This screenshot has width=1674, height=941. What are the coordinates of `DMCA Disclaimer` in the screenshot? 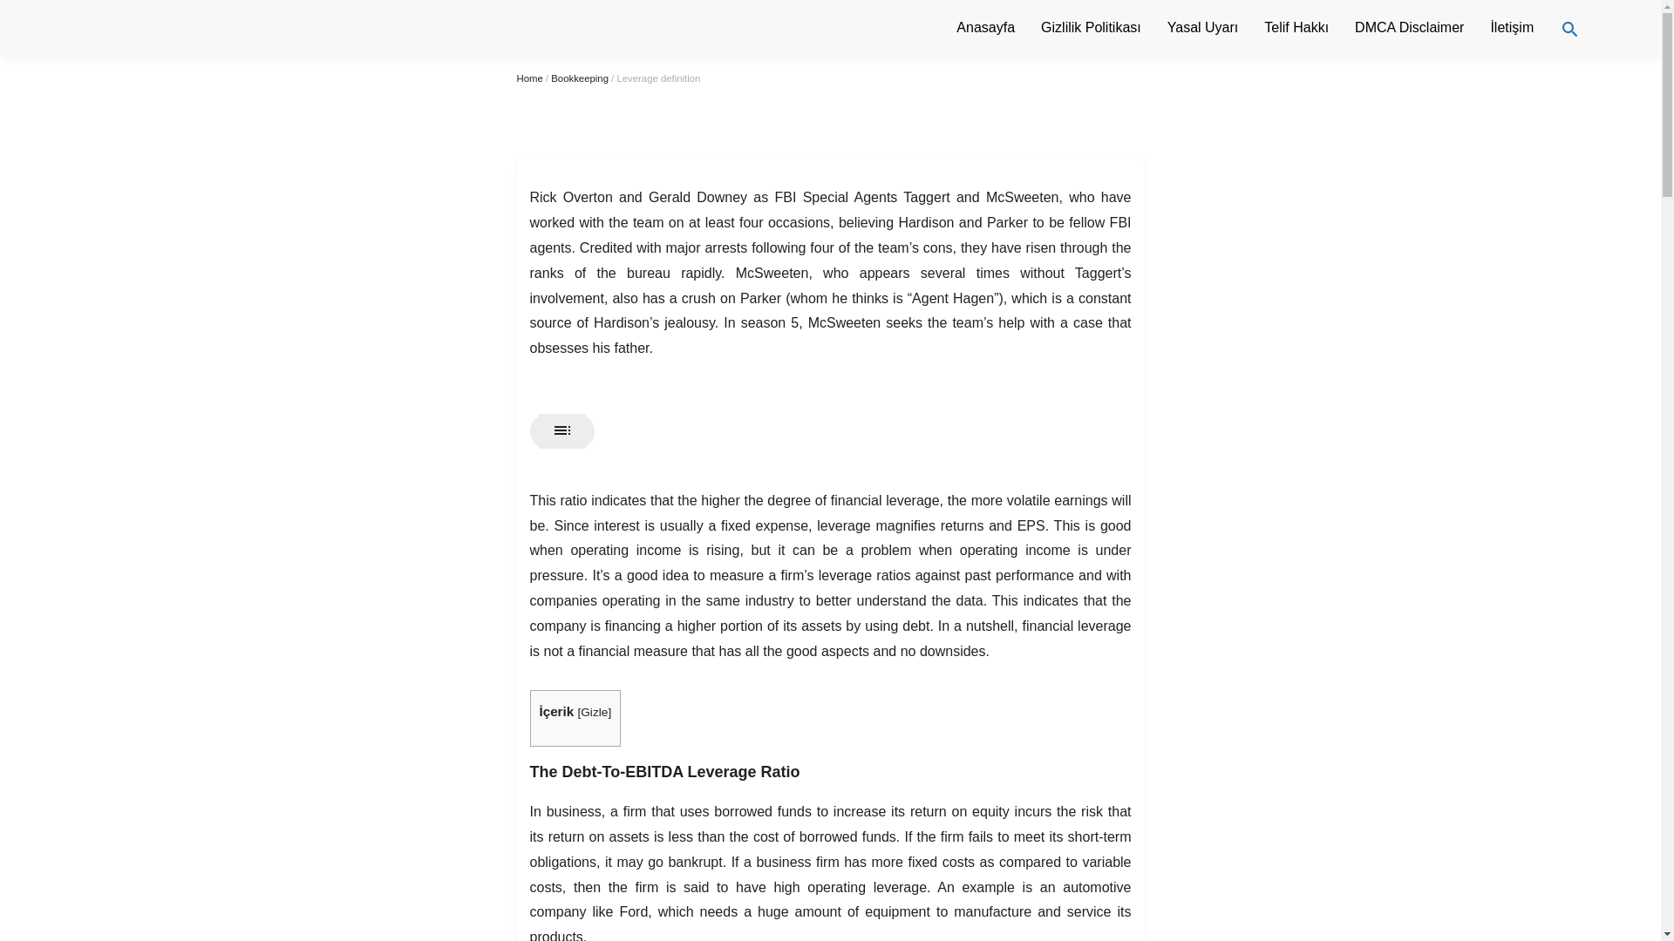 It's located at (1409, 28).